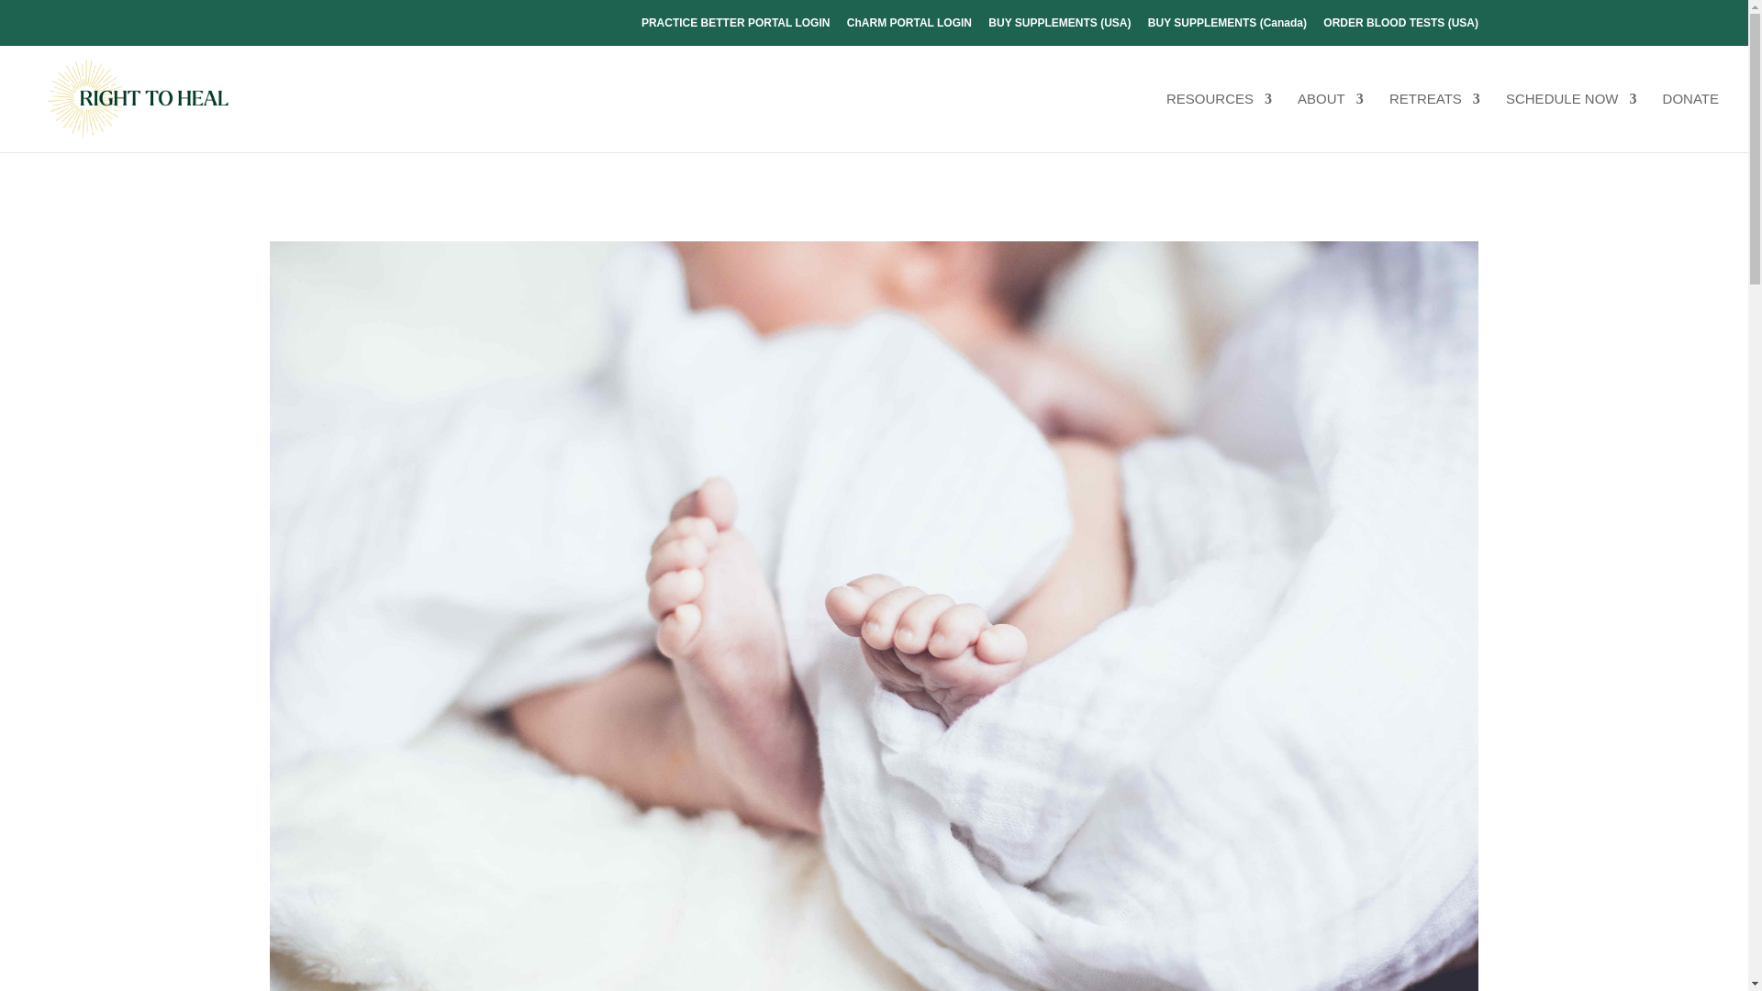  I want to click on PRACTICE BETTER PORTAL LOGIN, so click(735, 27).